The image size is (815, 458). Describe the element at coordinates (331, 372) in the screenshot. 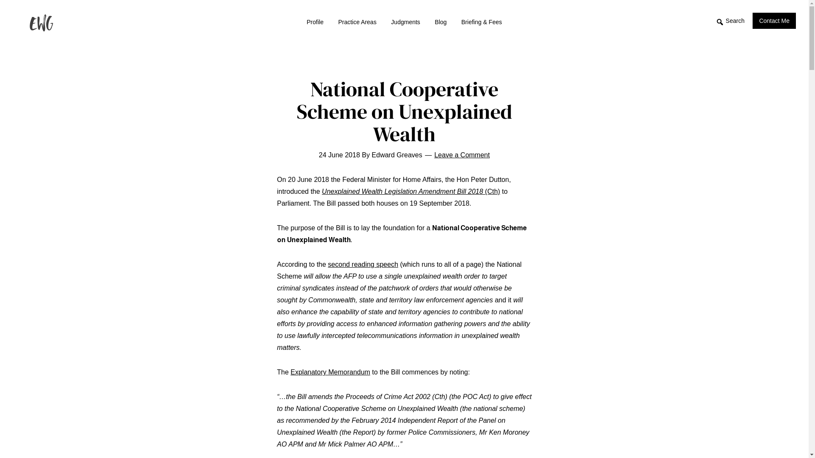

I see `Explanatory Memorandum` at that location.